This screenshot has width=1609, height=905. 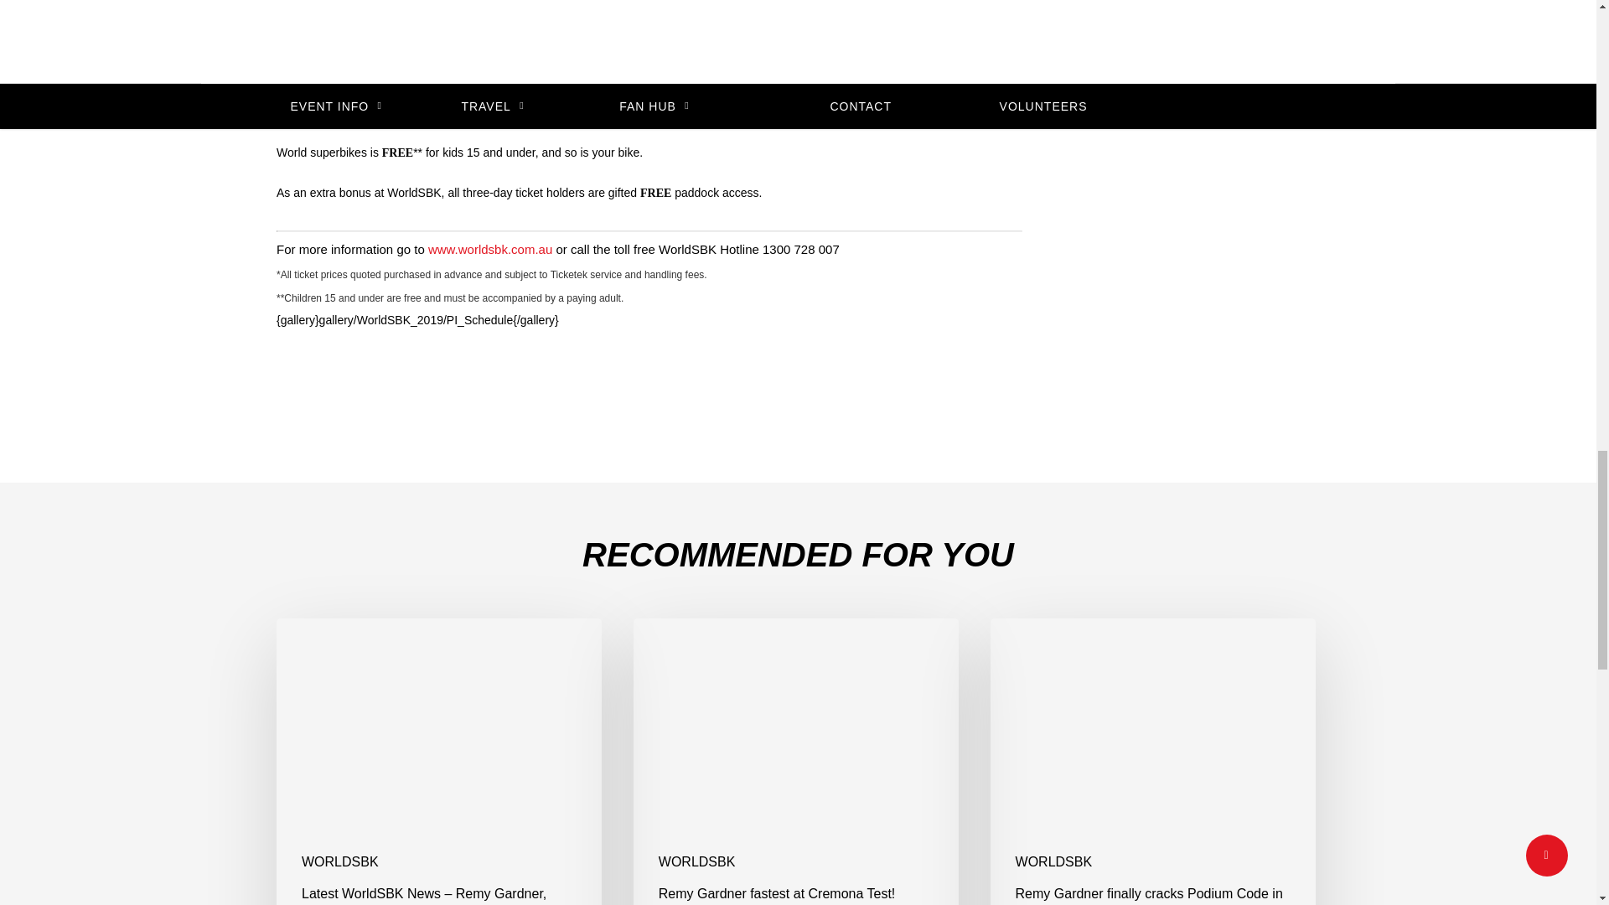 What do you see at coordinates (489, 249) in the screenshot?
I see `www.worldsbk.com.au` at bounding box center [489, 249].